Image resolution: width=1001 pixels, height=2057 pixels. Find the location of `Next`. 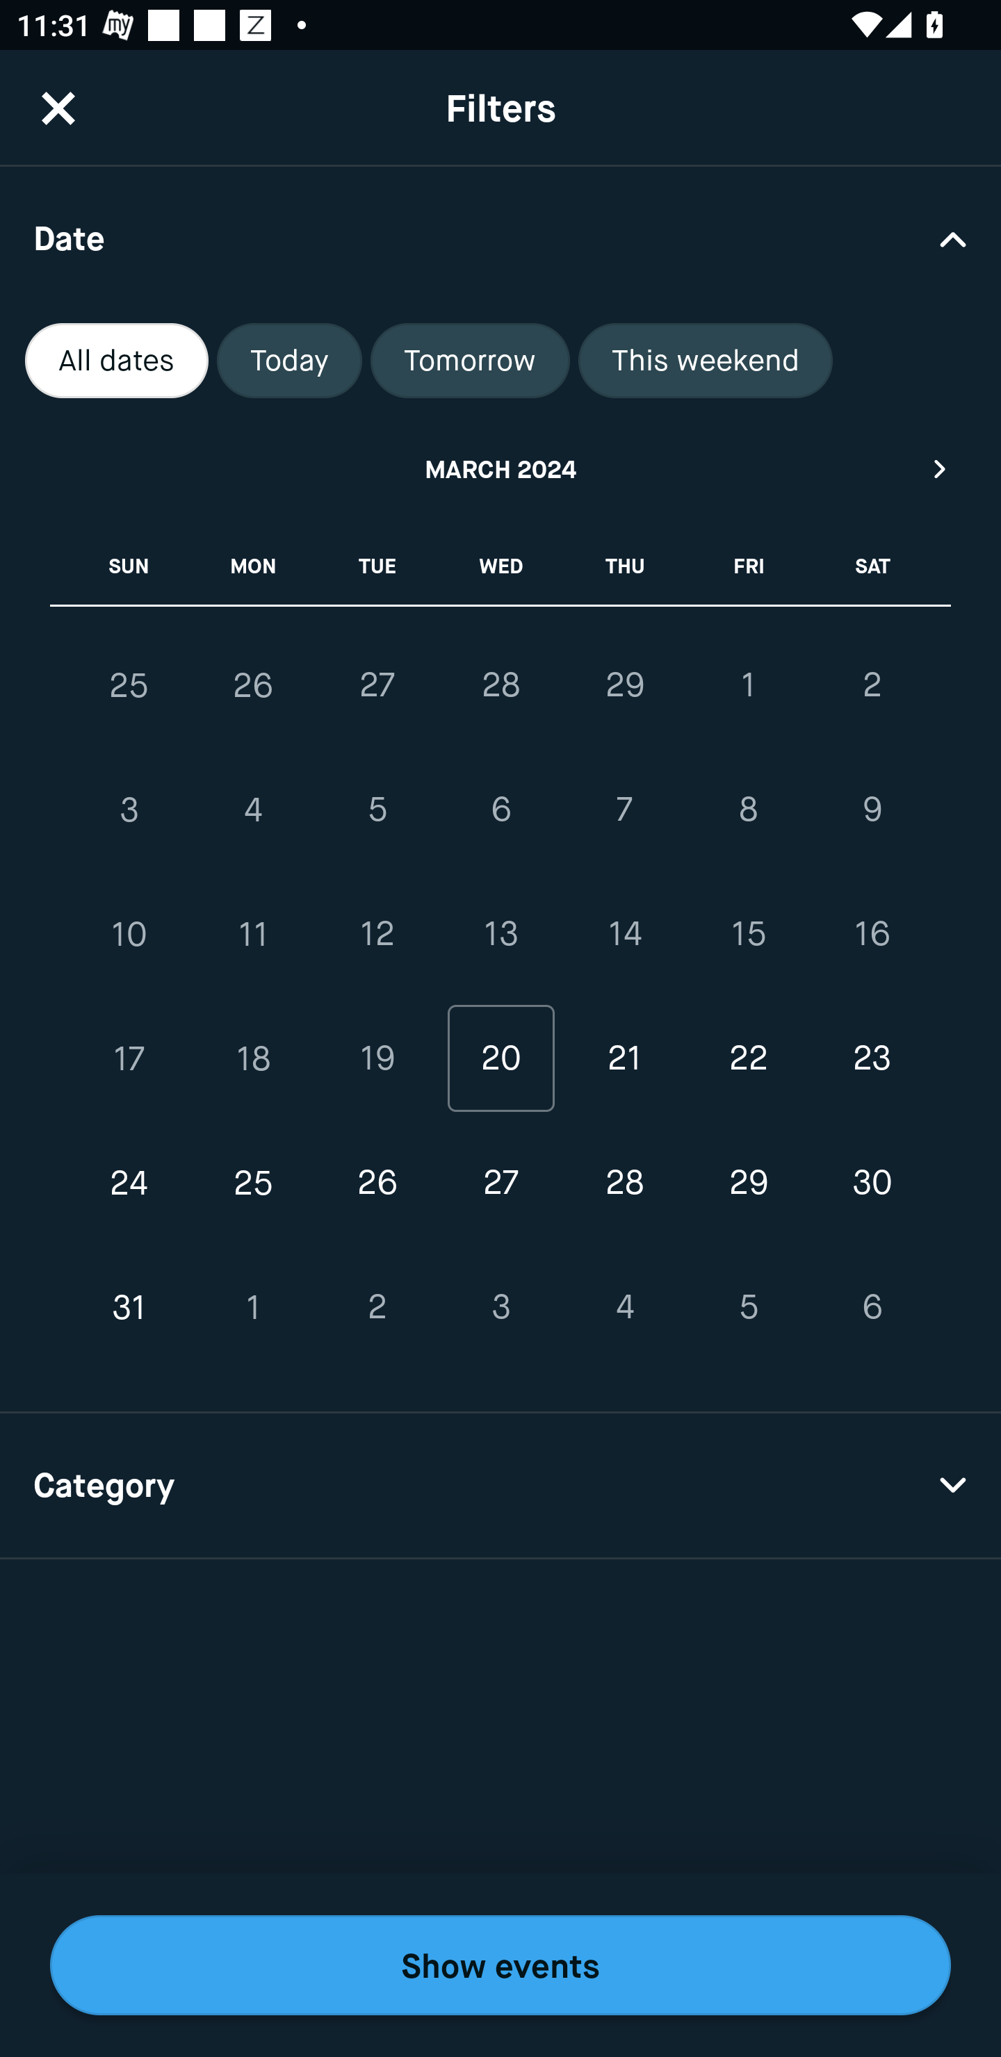

Next is located at coordinates (941, 468).